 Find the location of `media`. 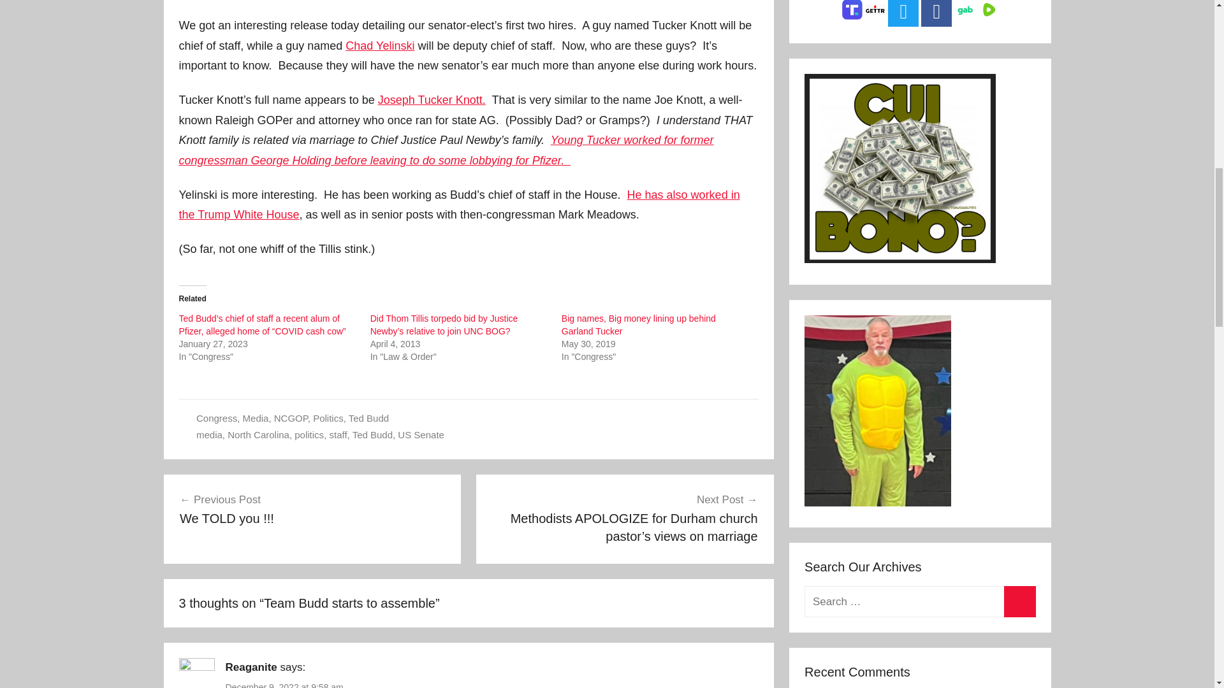

media is located at coordinates (312, 509).